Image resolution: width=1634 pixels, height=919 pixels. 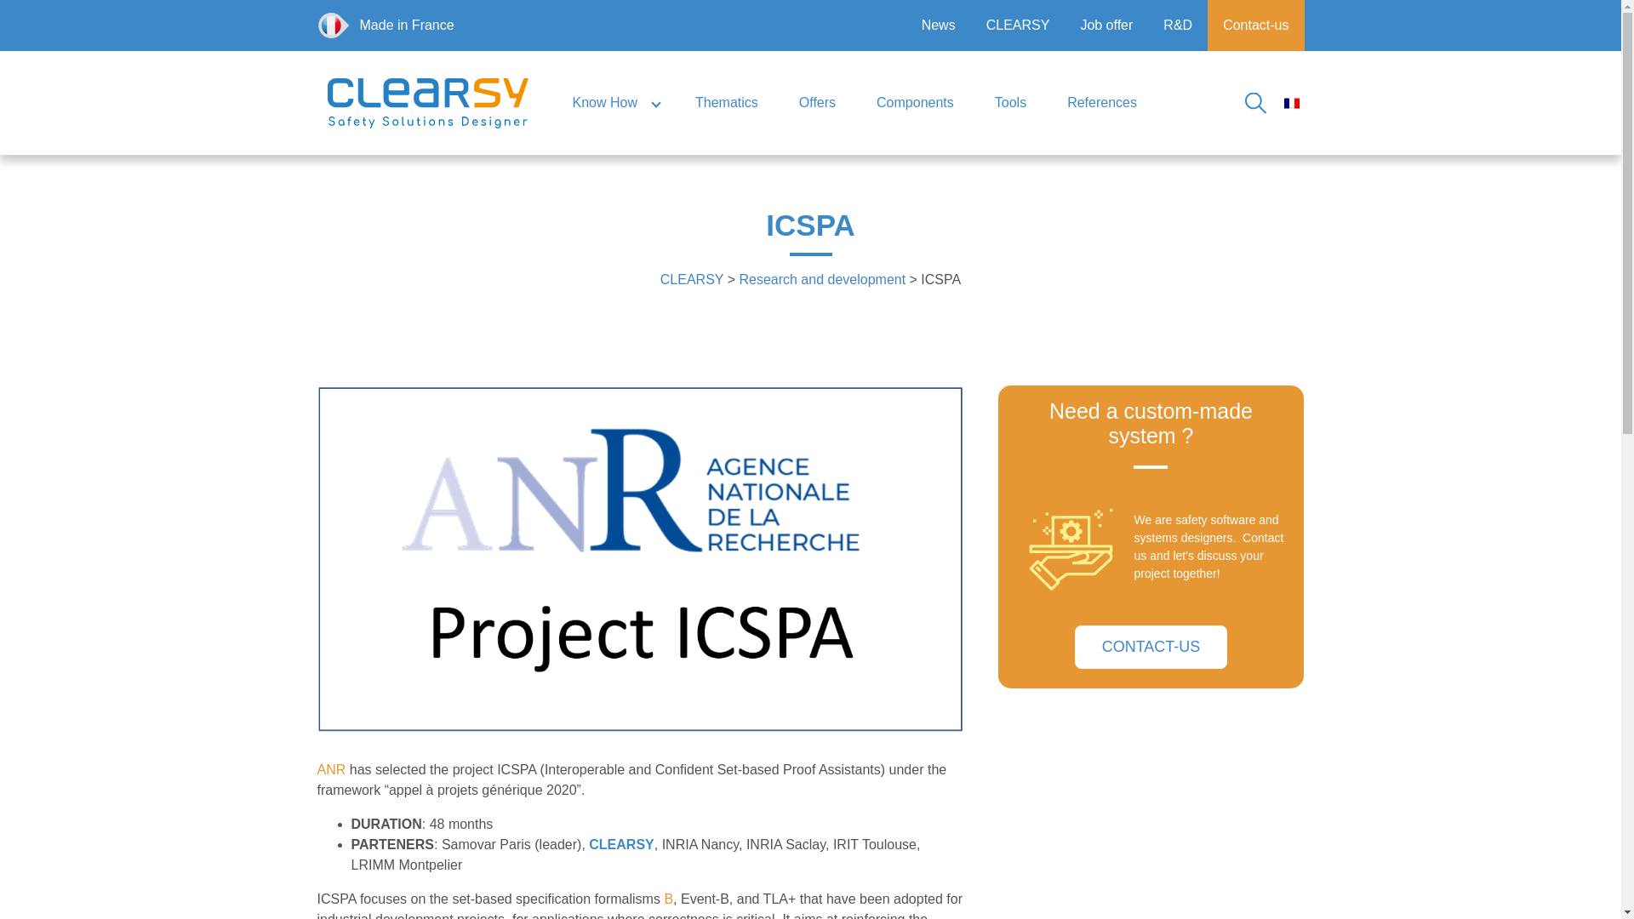 What do you see at coordinates (1106, 26) in the screenshot?
I see `Job offer` at bounding box center [1106, 26].